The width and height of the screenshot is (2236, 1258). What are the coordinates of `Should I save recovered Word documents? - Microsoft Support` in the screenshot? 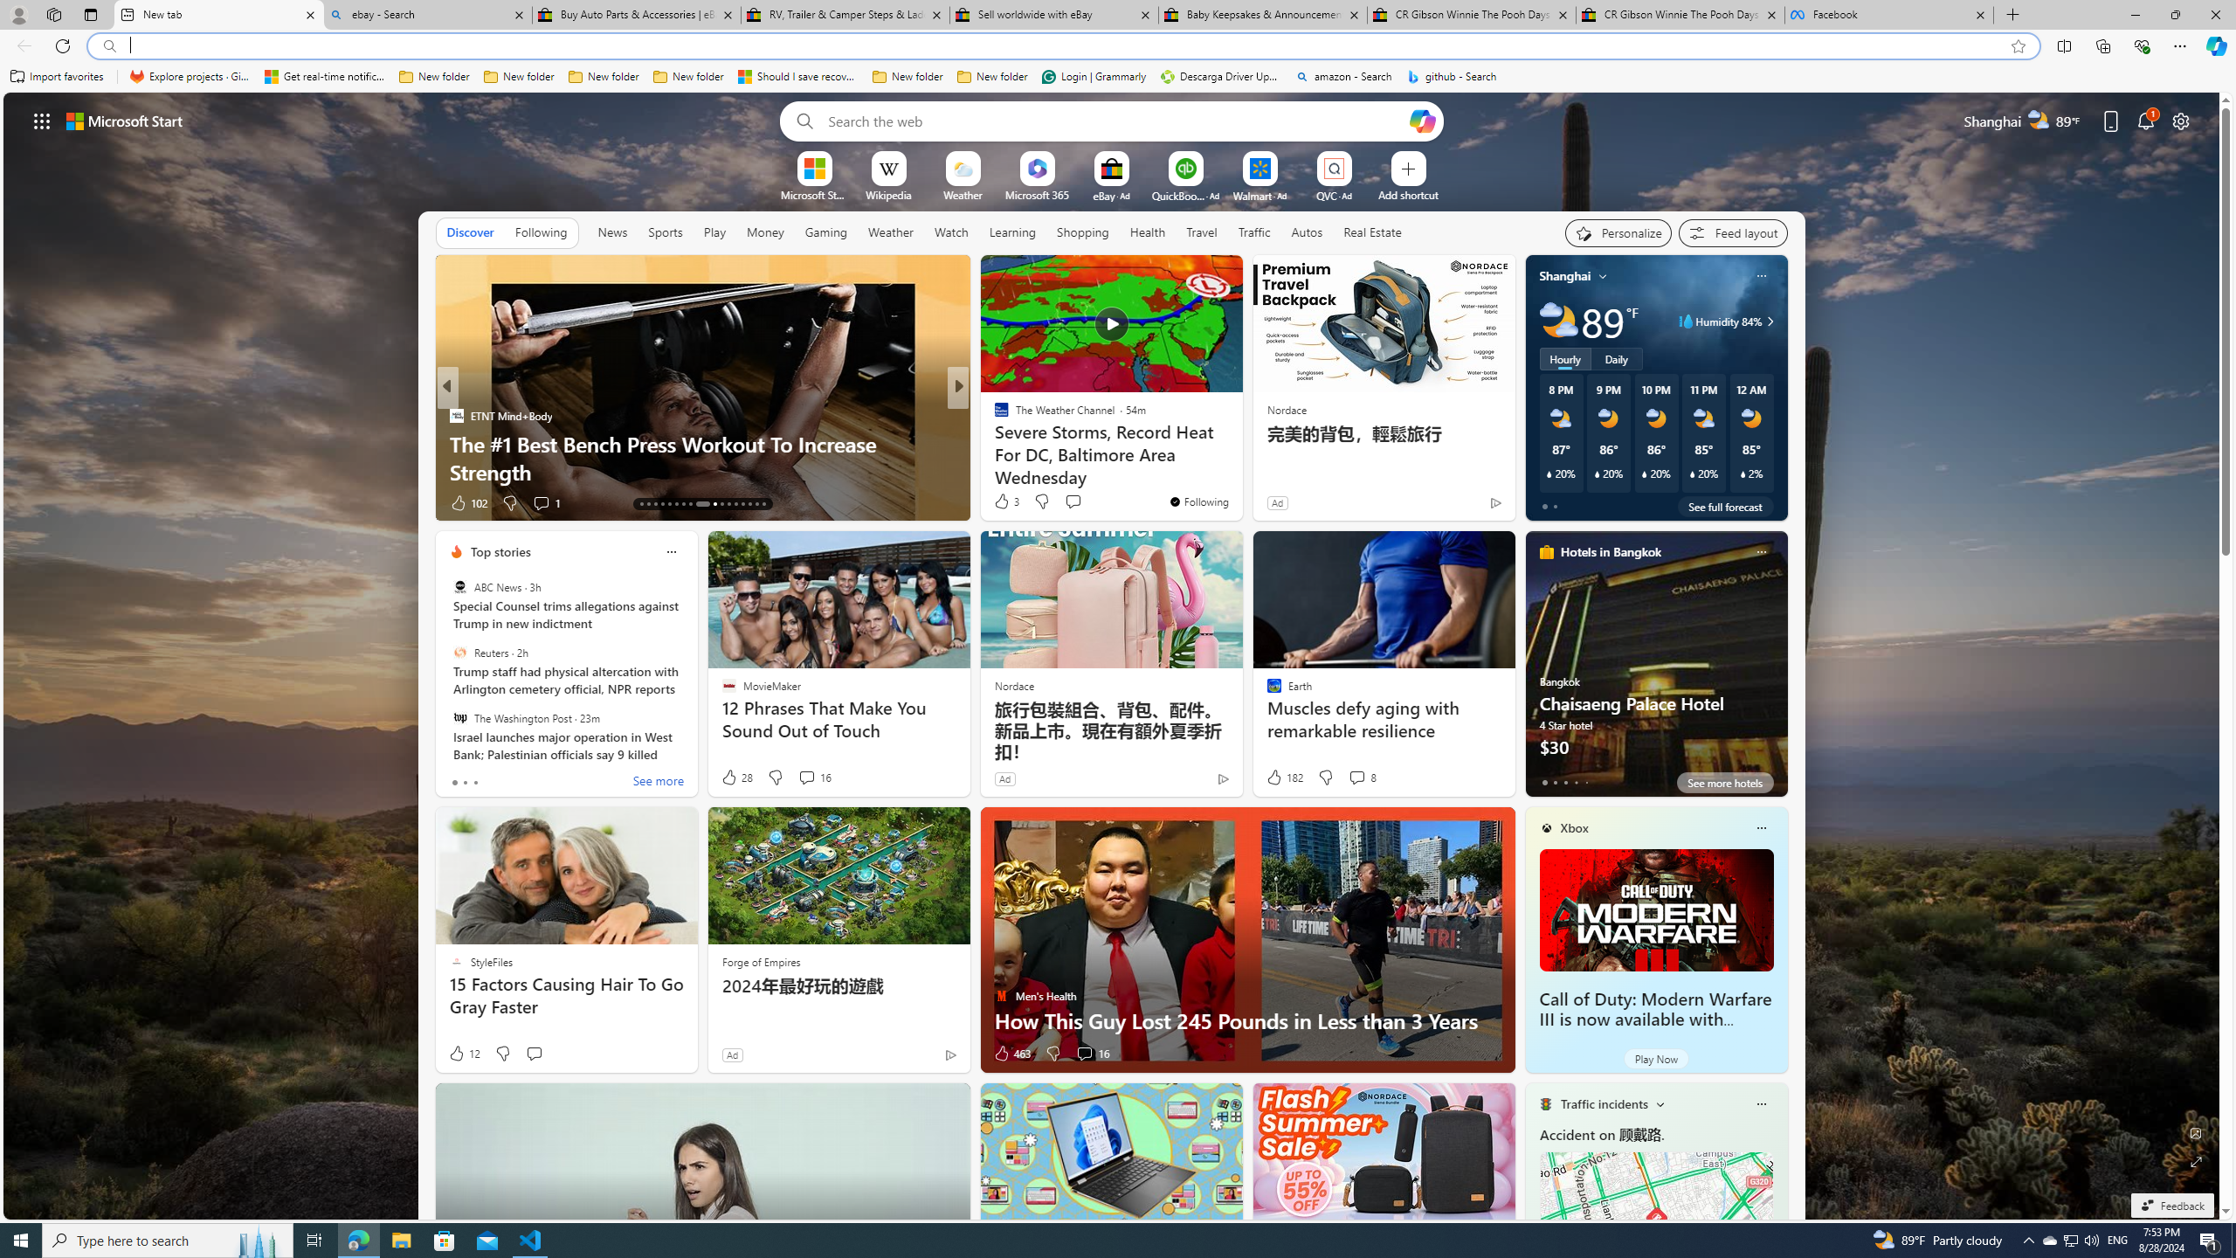 It's located at (798, 77).